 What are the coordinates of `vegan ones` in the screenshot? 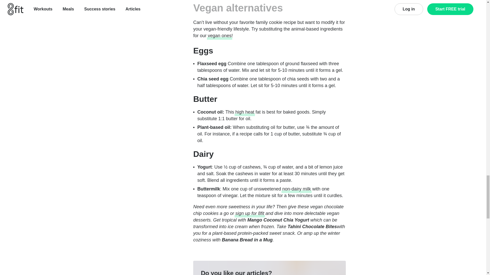 It's located at (219, 36).